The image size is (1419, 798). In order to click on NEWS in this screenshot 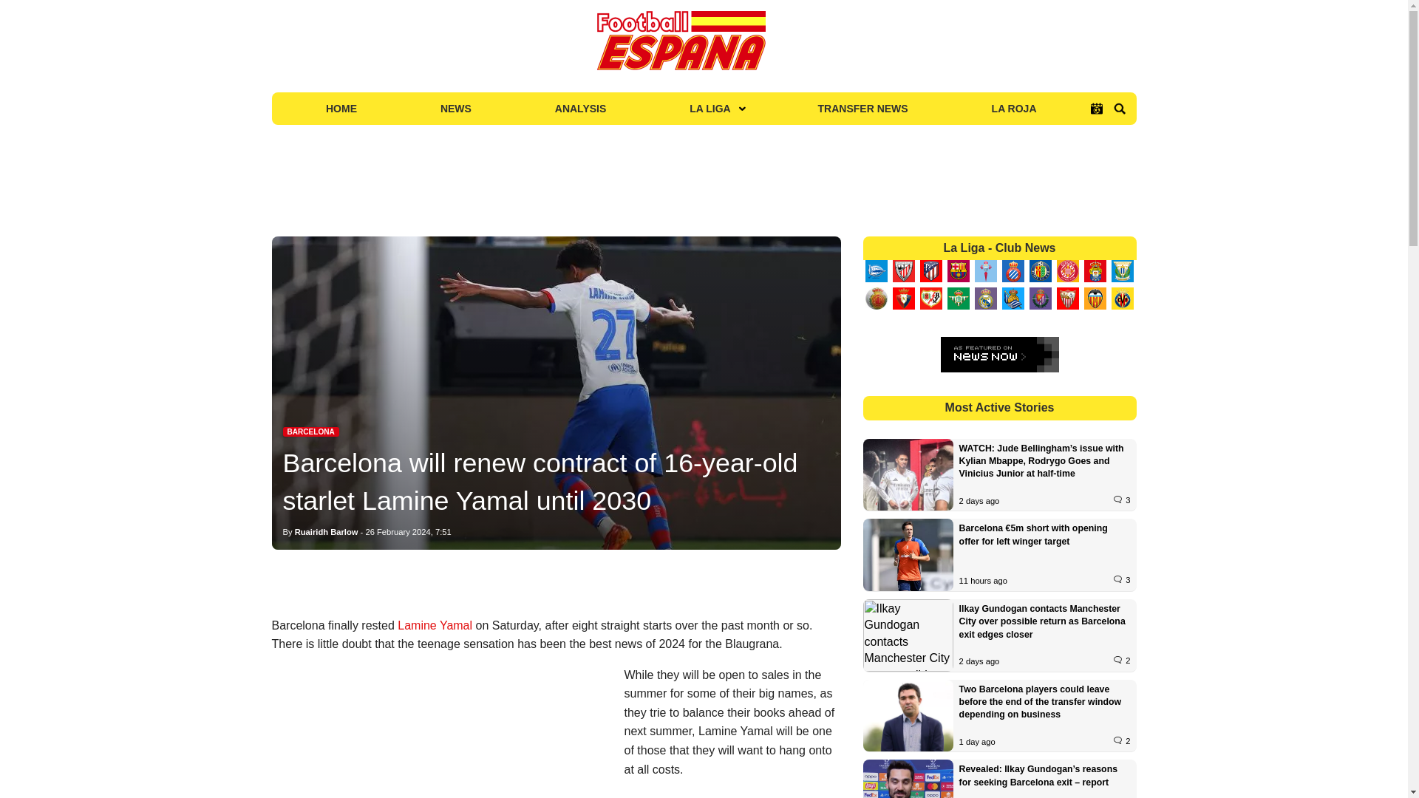, I will do `click(455, 108)`.